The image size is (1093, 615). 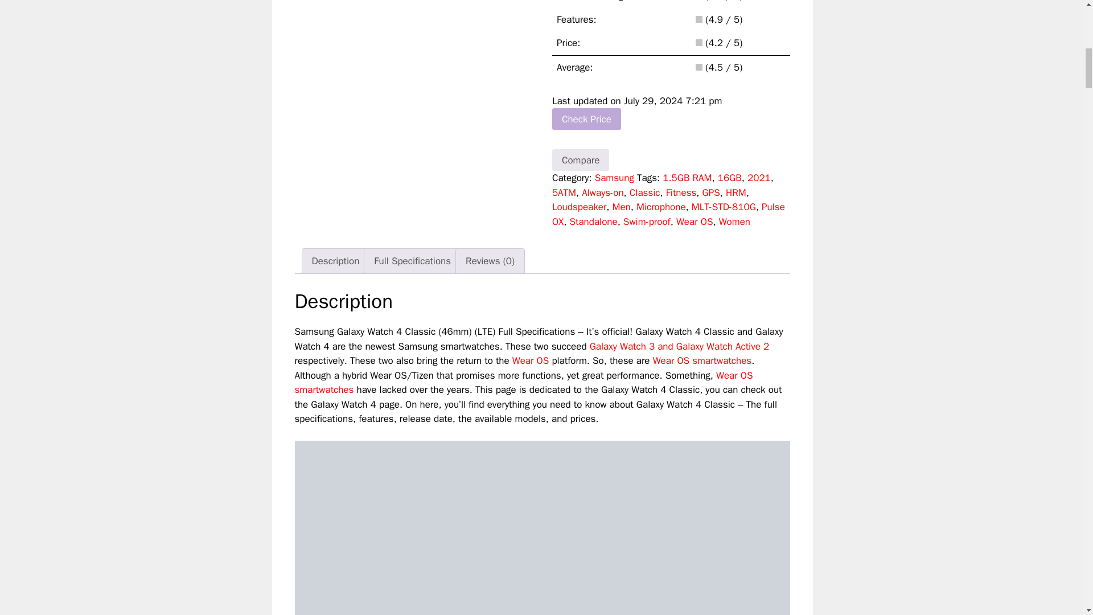 I want to click on Women, so click(x=734, y=222).